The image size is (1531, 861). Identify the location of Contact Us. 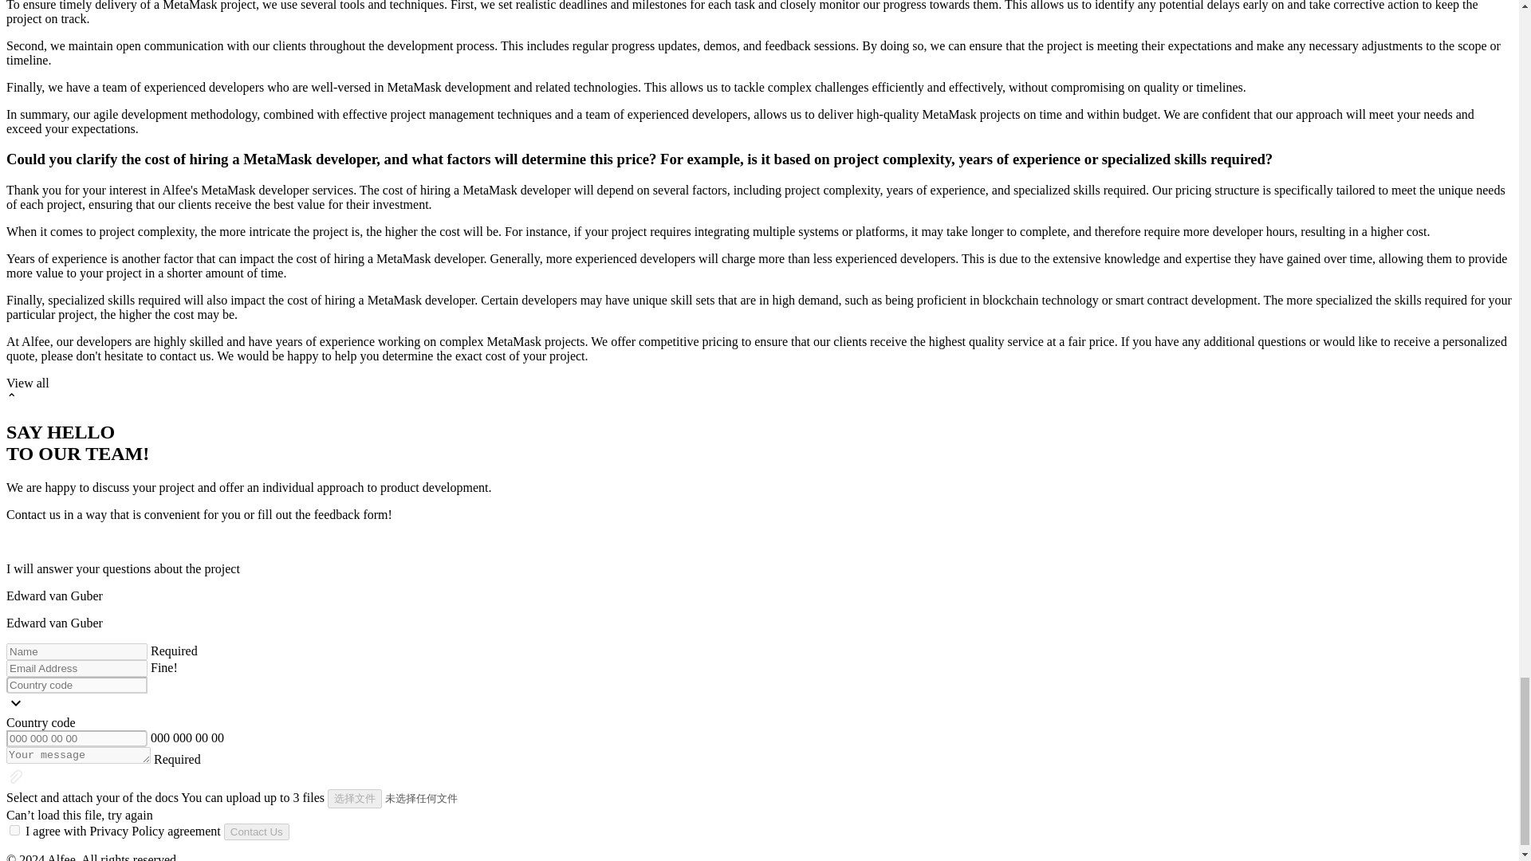
(256, 832).